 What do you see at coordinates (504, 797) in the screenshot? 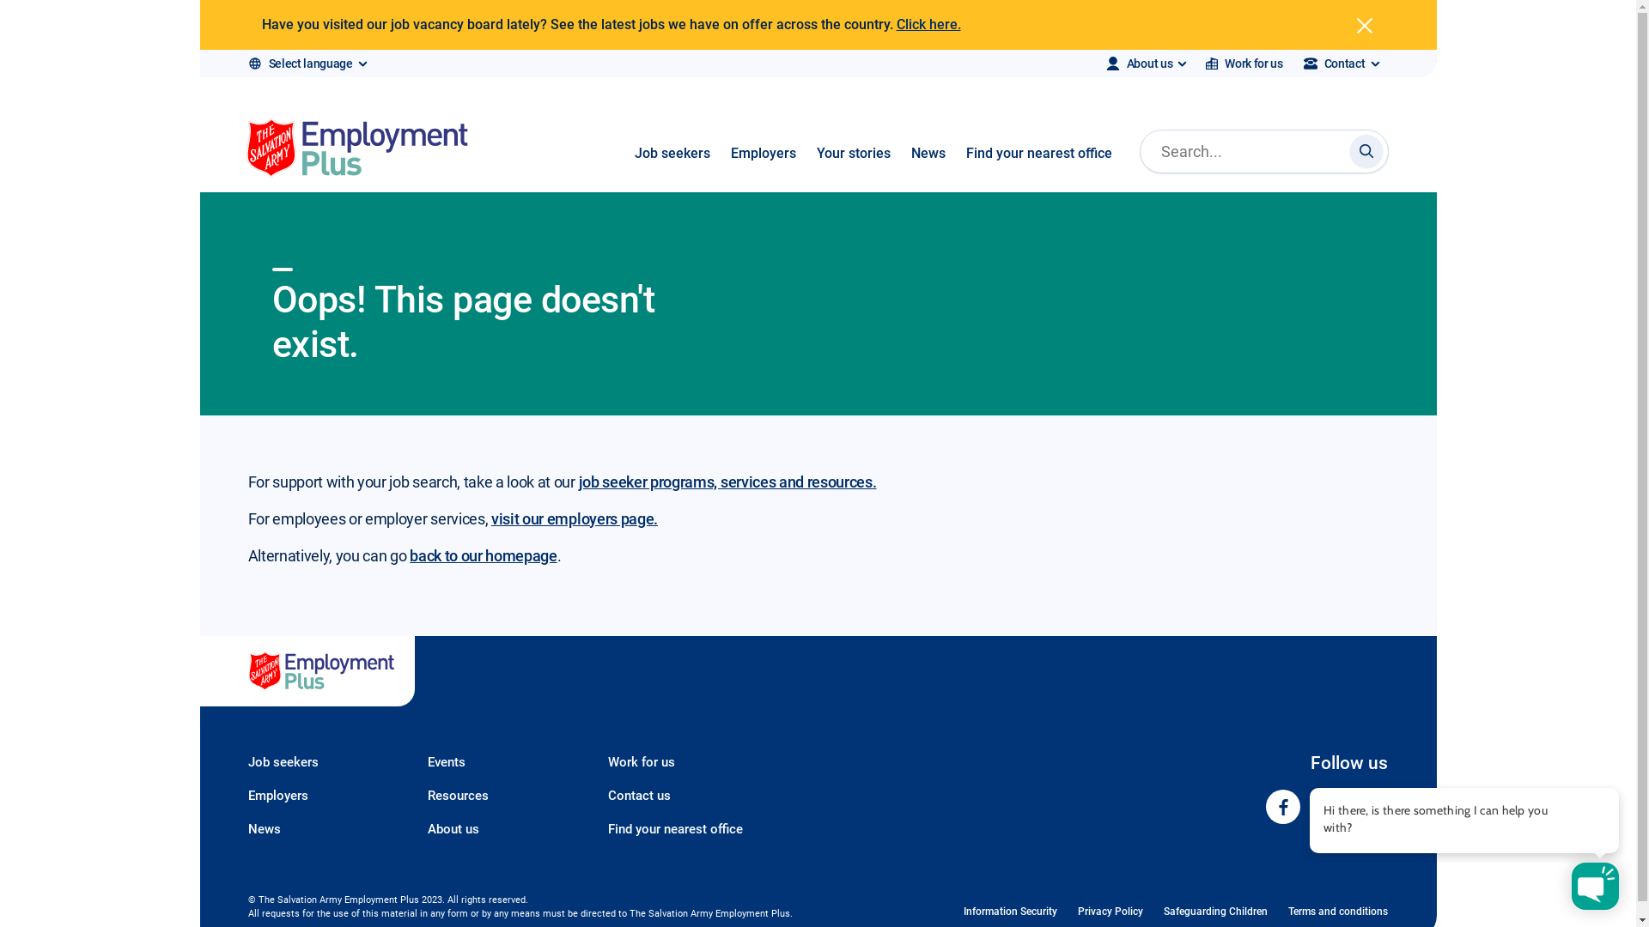
I see `Resources` at bounding box center [504, 797].